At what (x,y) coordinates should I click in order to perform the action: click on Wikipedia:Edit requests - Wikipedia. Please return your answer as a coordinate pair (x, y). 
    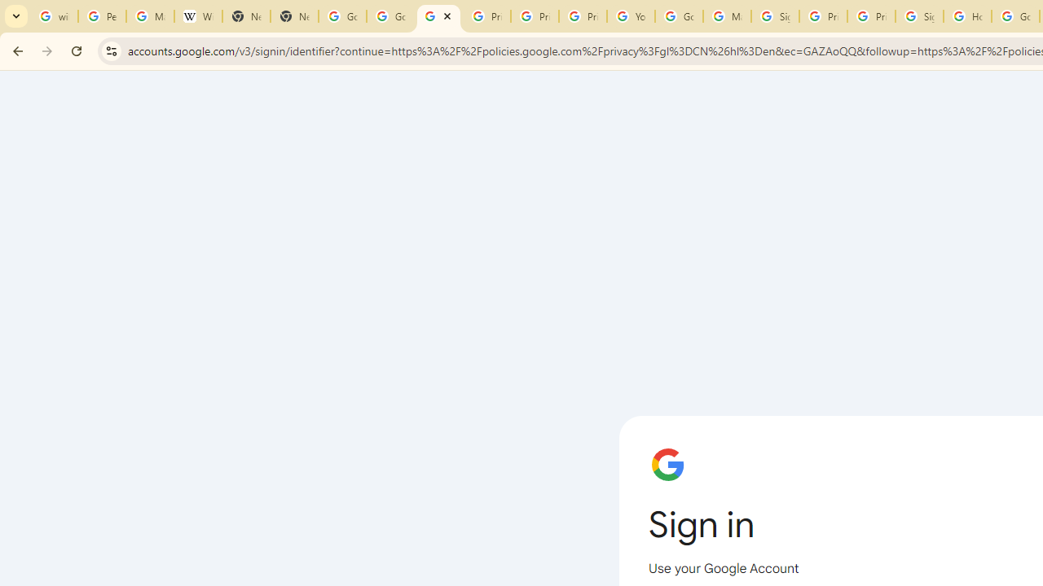
    Looking at the image, I should click on (197, 16).